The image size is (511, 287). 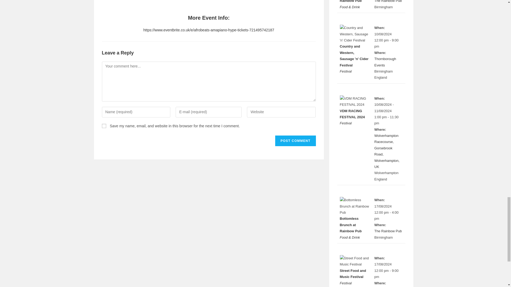 I want to click on Post Comment, so click(x=295, y=141).